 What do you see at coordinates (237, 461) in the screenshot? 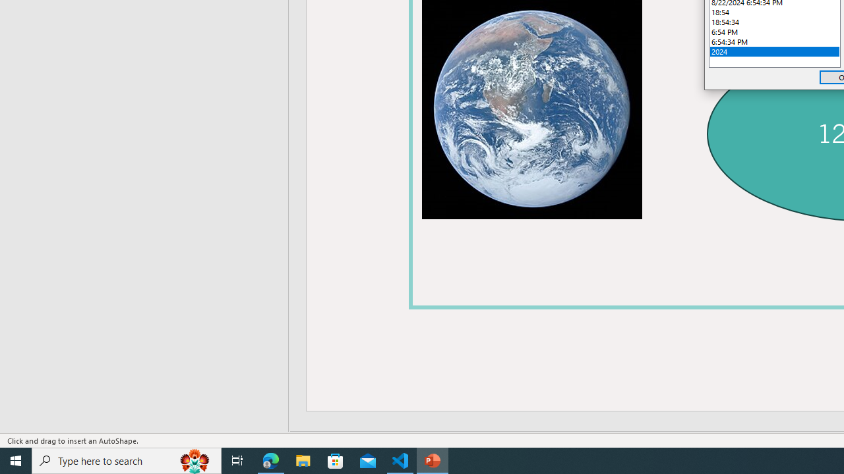
I see `Task View` at bounding box center [237, 461].